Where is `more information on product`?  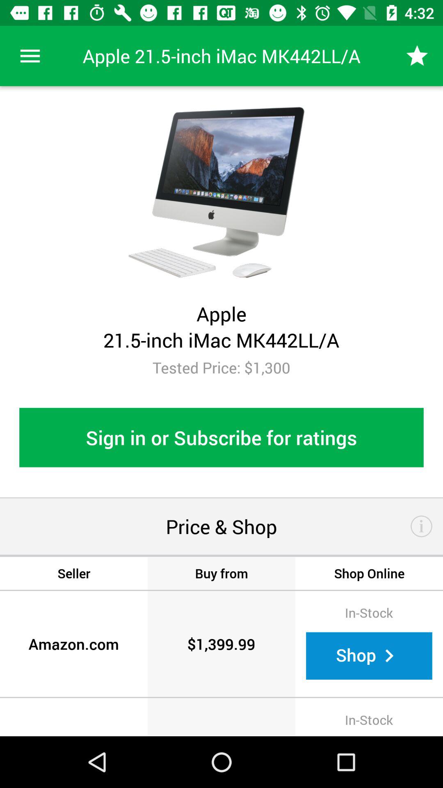
more information on product is located at coordinates (422, 526).